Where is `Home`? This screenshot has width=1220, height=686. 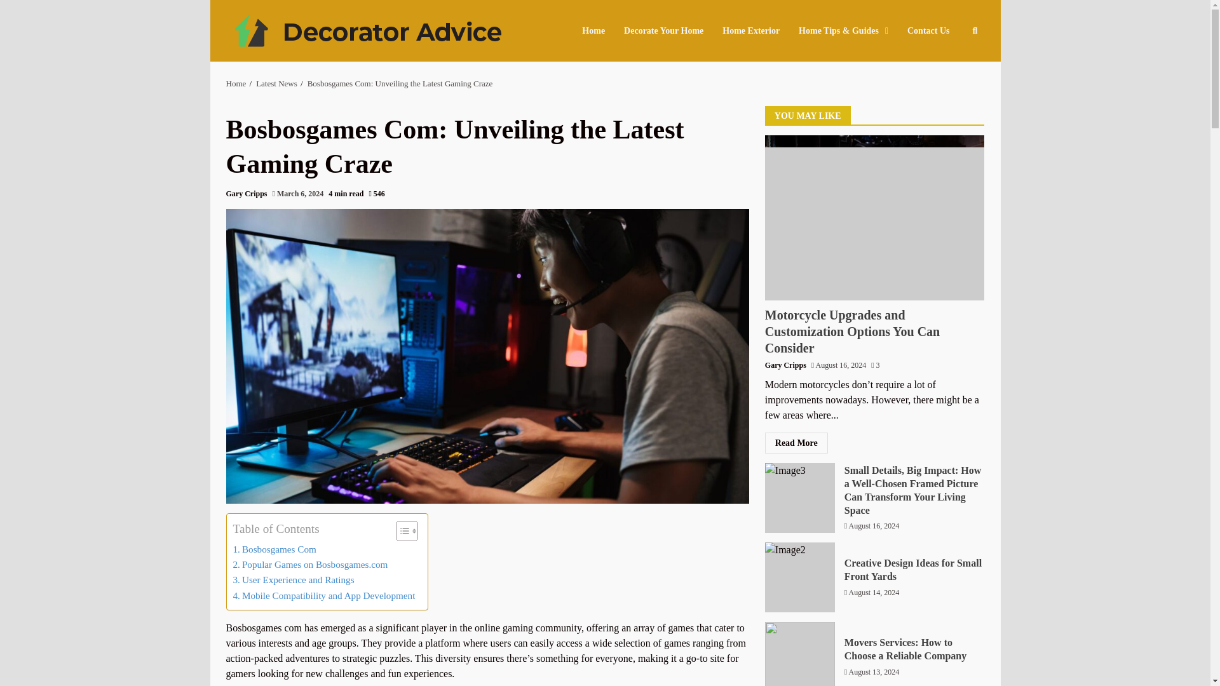
Home is located at coordinates (598, 30).